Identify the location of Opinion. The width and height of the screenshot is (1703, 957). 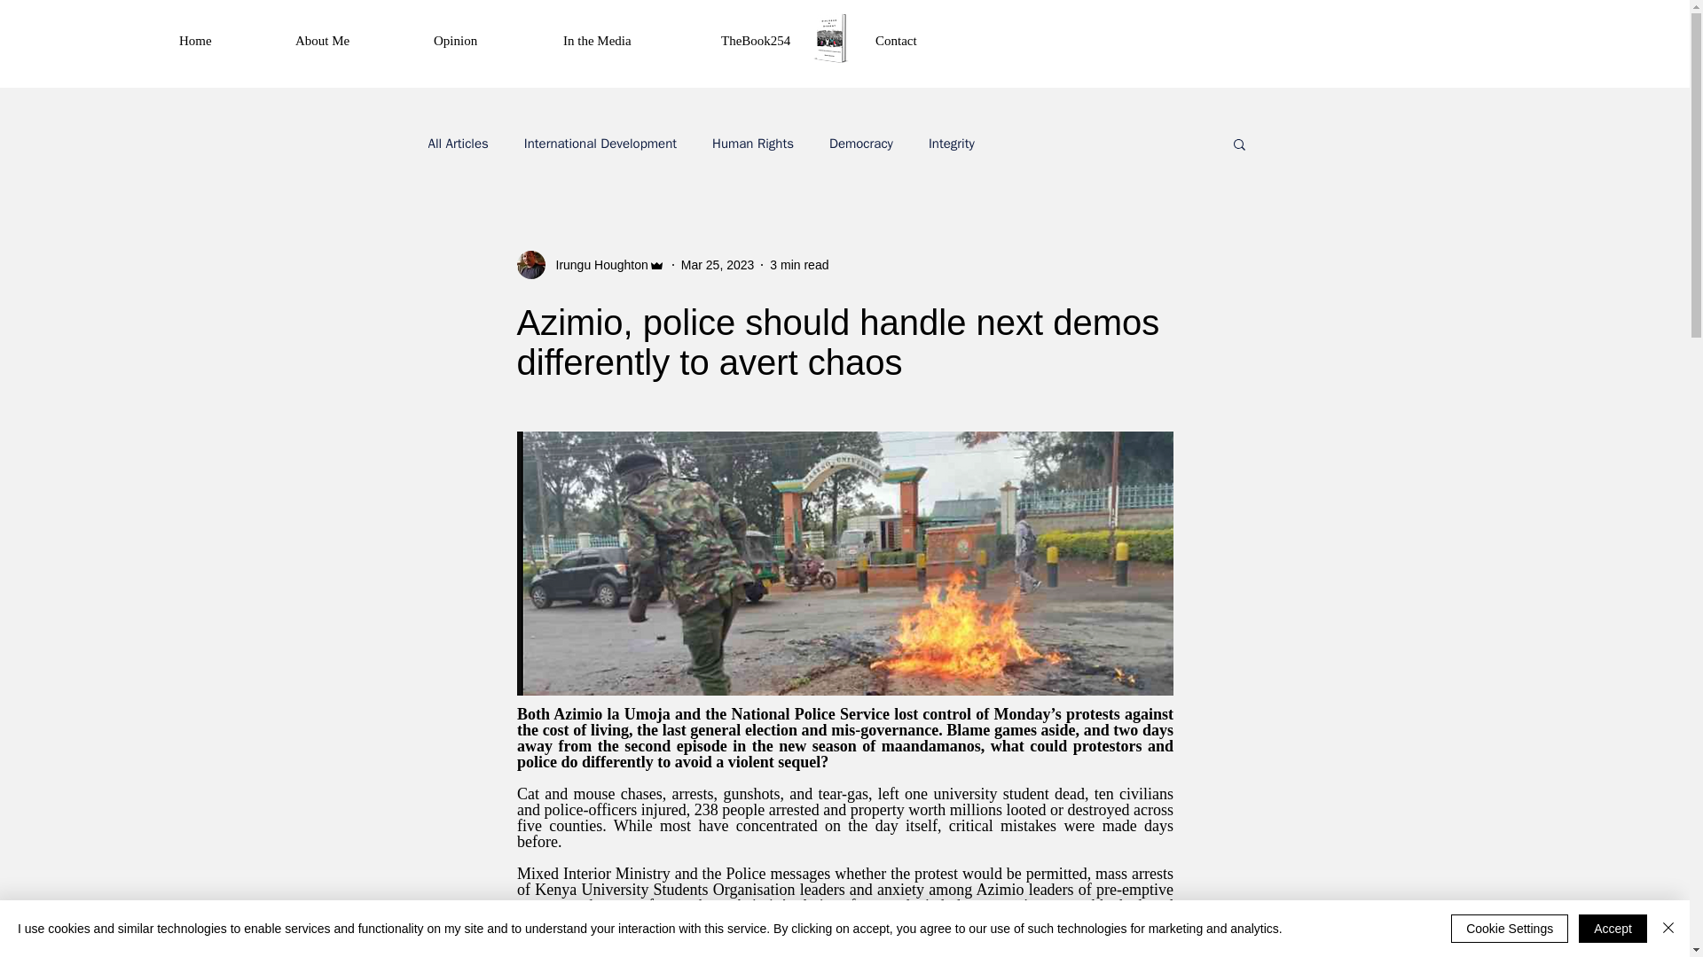
(483, 41).